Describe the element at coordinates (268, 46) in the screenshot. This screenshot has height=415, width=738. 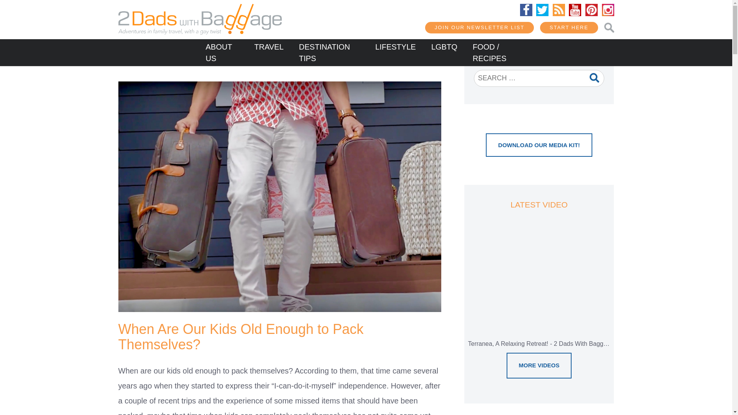
I see `TRAVEL` at that location.